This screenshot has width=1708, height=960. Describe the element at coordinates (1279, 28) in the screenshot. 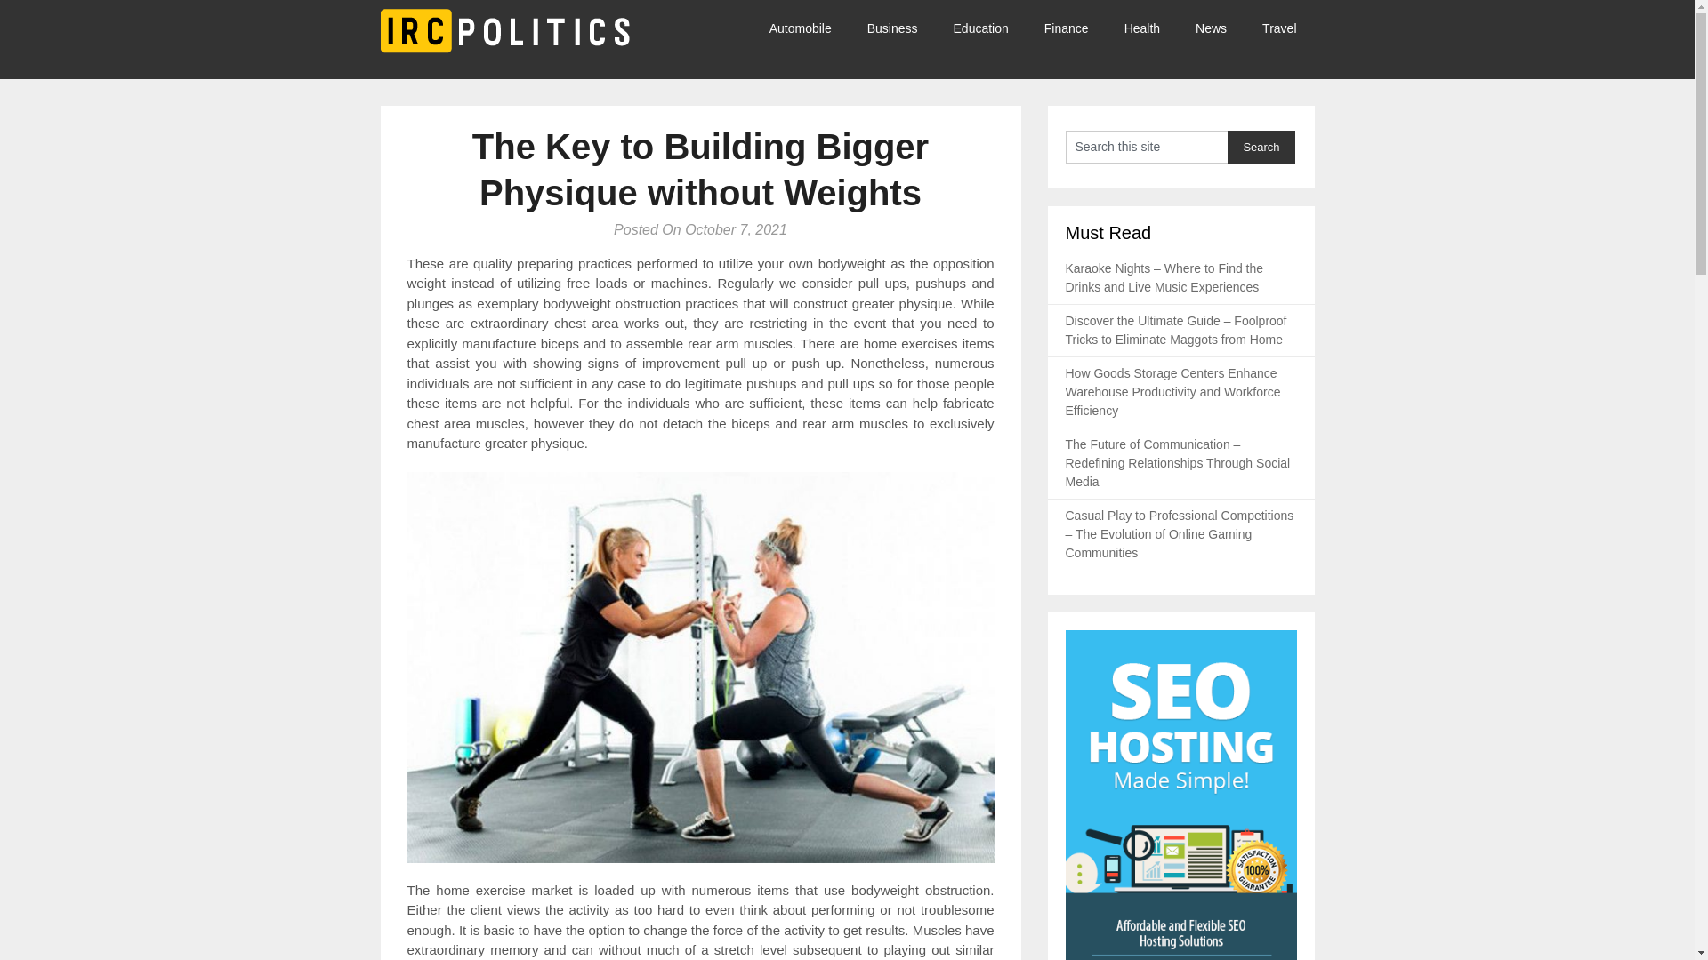

I see `Travel` at that location.